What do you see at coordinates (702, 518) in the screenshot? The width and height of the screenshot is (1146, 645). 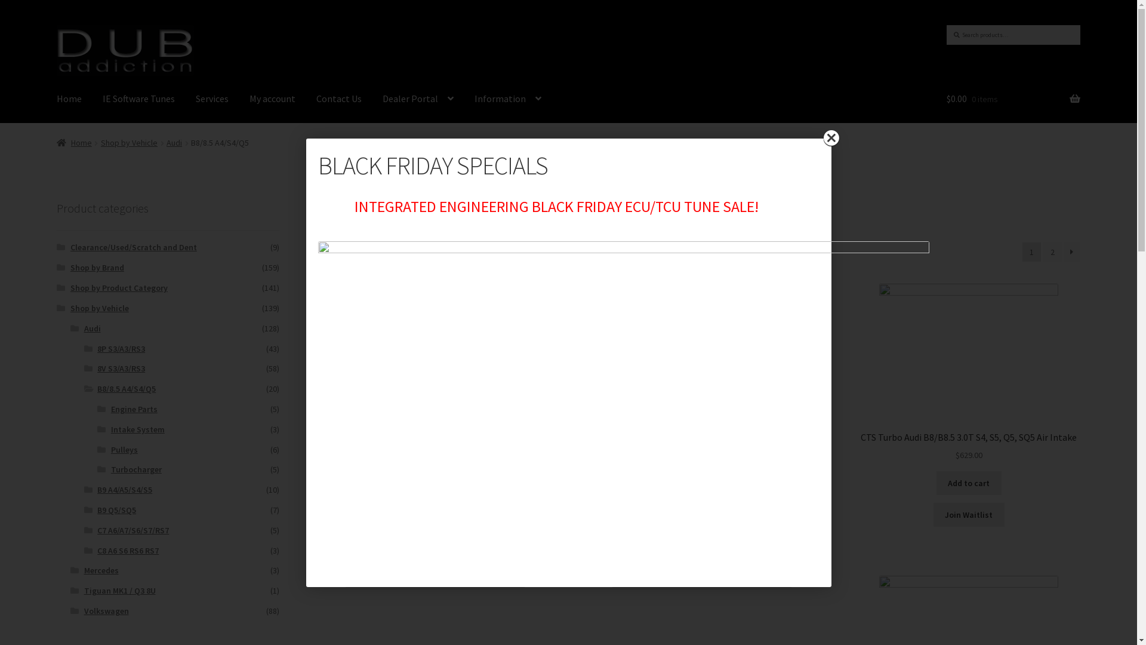 I see `Add to cart` at bounding box center [702, 518].